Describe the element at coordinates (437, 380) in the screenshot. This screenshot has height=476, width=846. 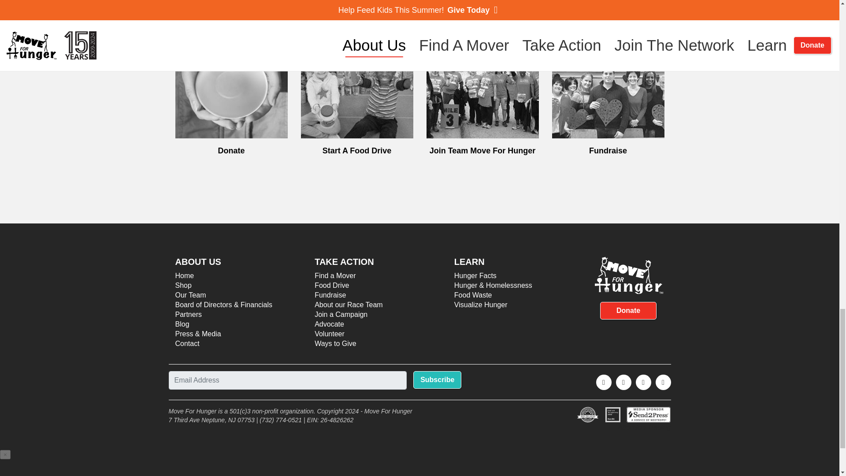
I see `Subscribe` at that location.